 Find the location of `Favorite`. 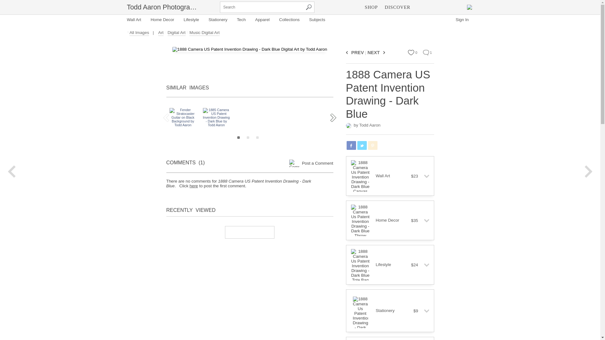

Favorite is located at coordinates (411, 52).